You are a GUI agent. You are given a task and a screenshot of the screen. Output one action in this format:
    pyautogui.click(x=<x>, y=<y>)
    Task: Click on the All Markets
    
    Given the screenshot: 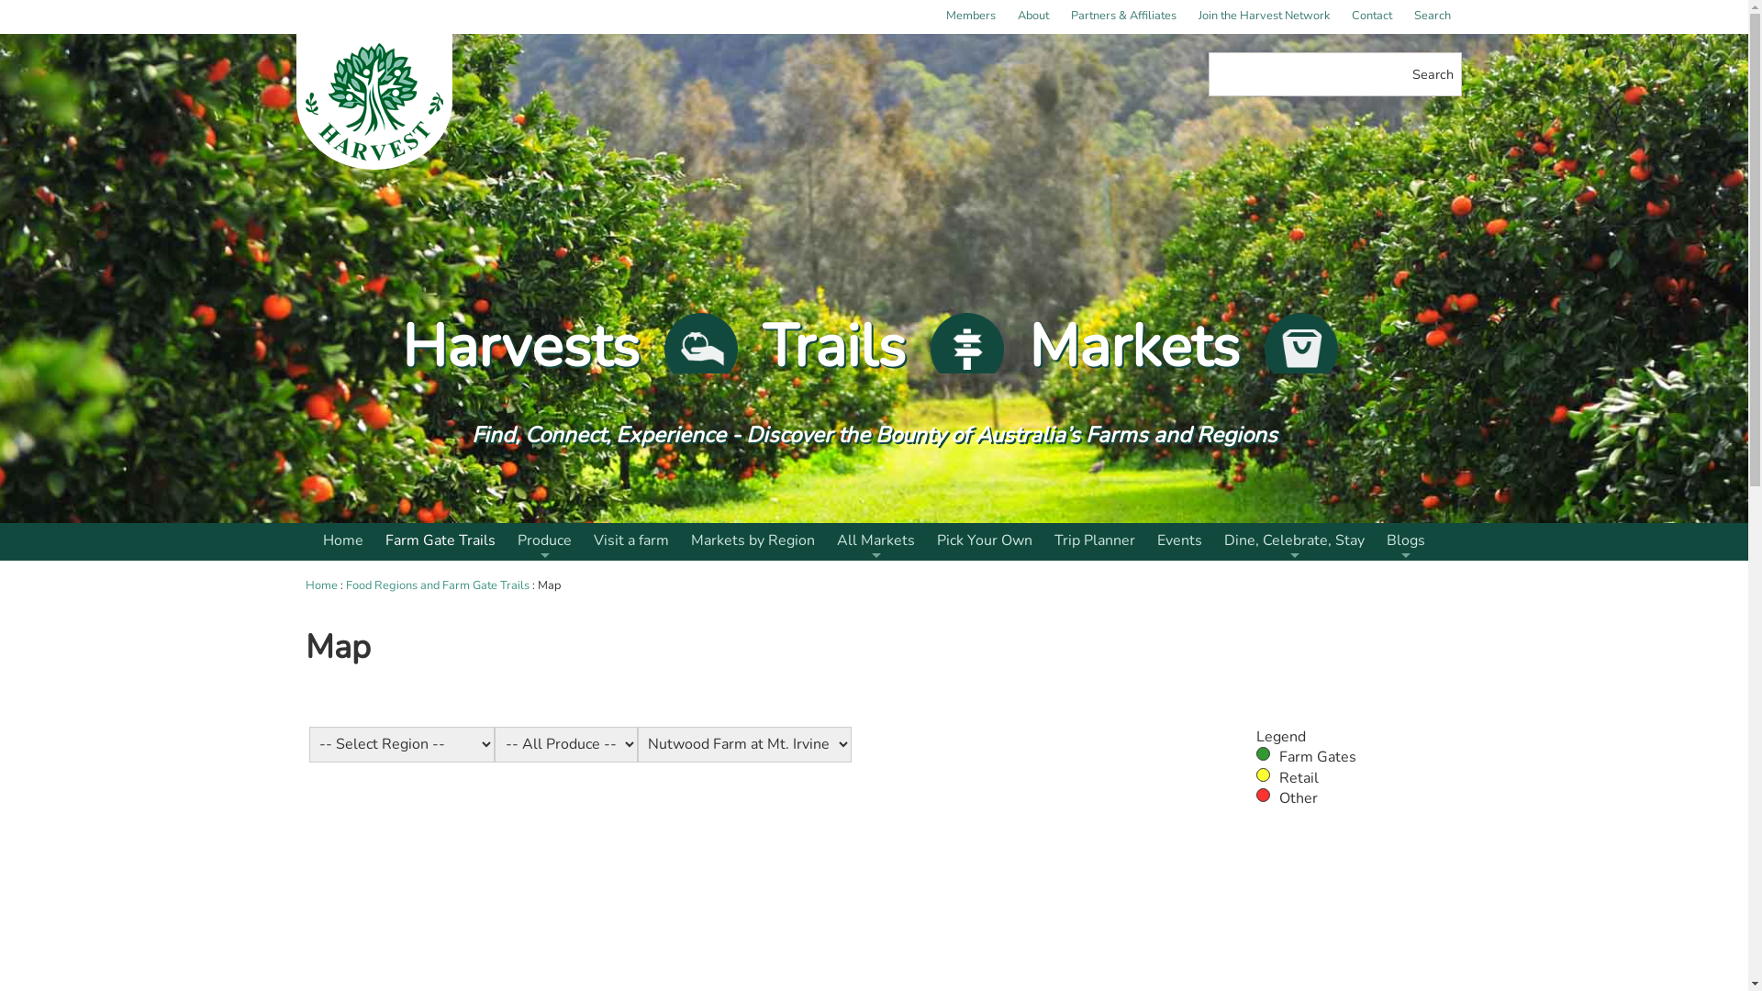 What is the action you would take?
    pyautogui.click(x=875, y=541)
    